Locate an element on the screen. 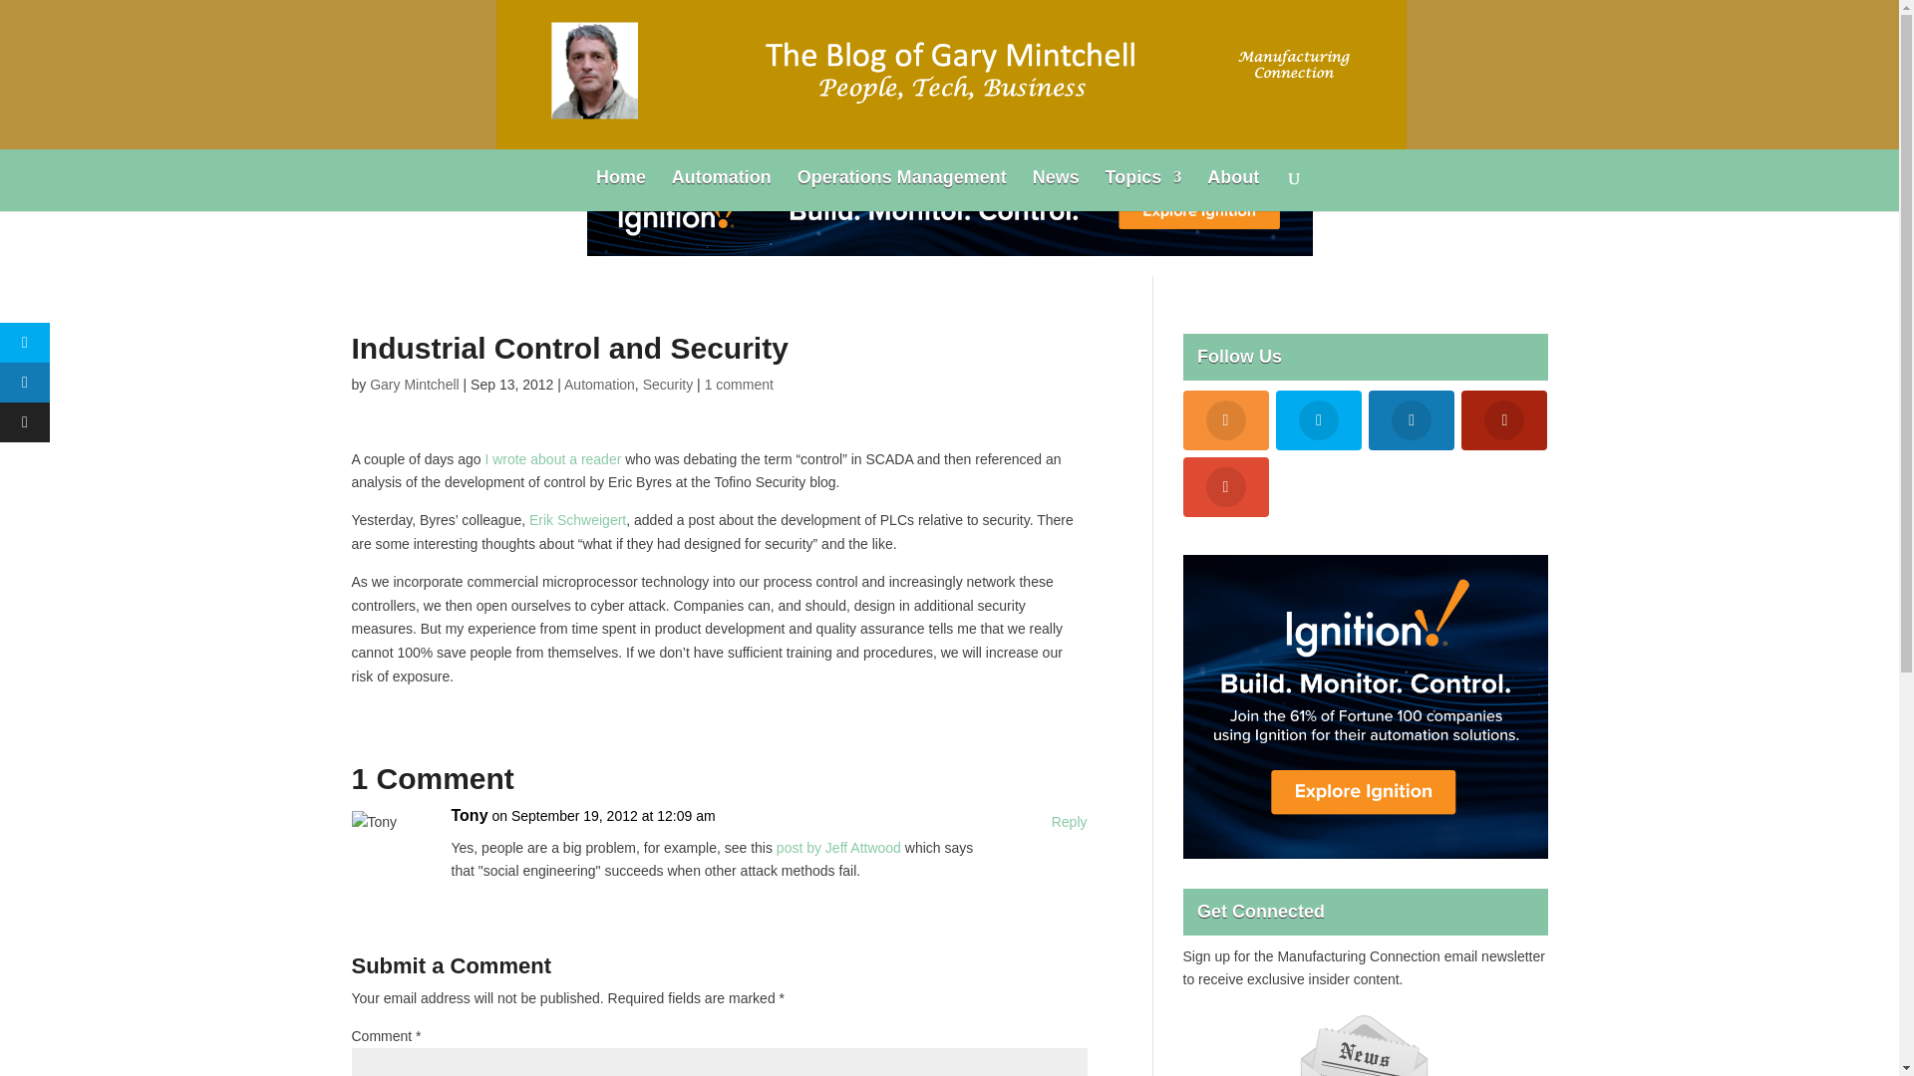 The height and width of the screenshot is (1076, 1914). Automation is located at coordinates (721, 189).